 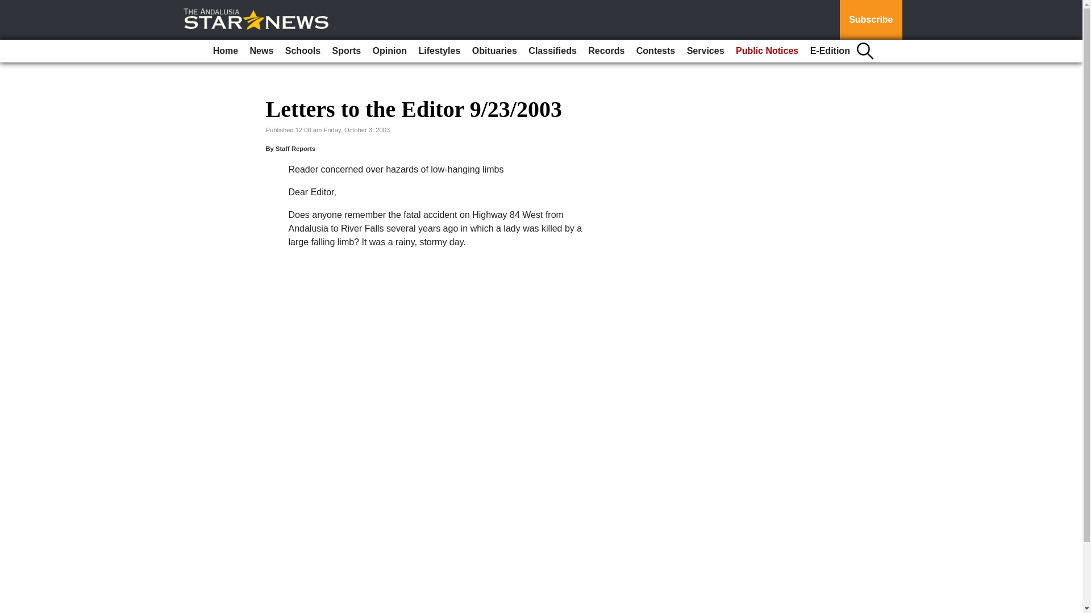 What do you see at coordinates (871, 20) in the screenshot?
I see `Subscribe` at bounding box center [871, 20].